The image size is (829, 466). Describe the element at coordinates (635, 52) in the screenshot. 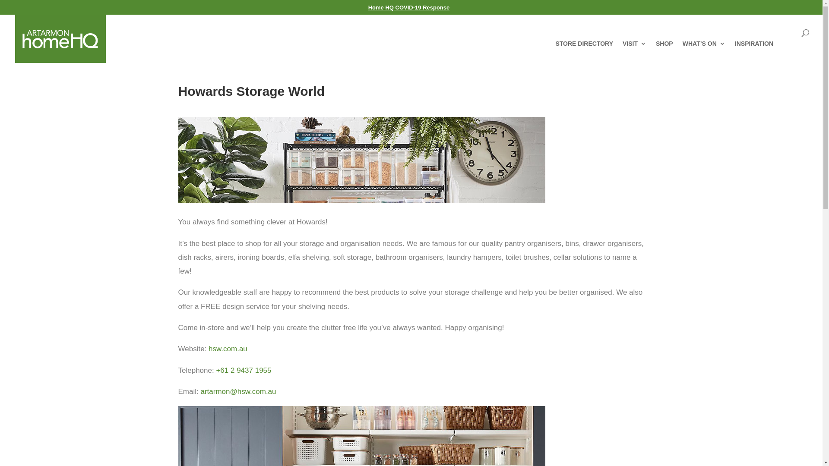

I see `VISIT` at that location.